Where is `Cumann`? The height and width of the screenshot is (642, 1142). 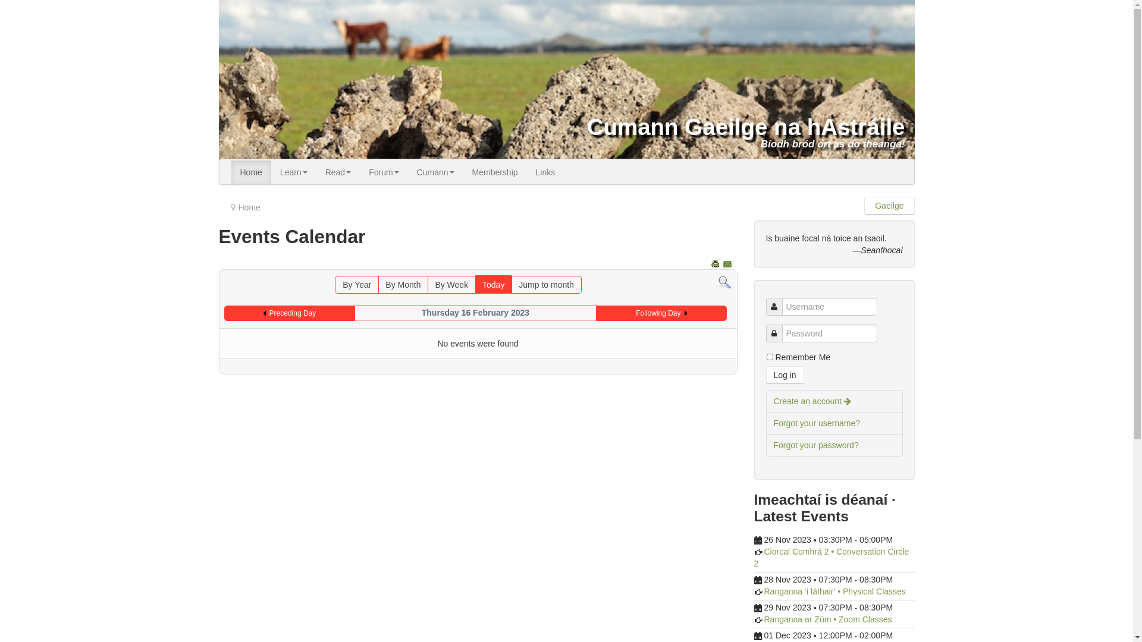 Cumann is located at coordinates (435, 172).